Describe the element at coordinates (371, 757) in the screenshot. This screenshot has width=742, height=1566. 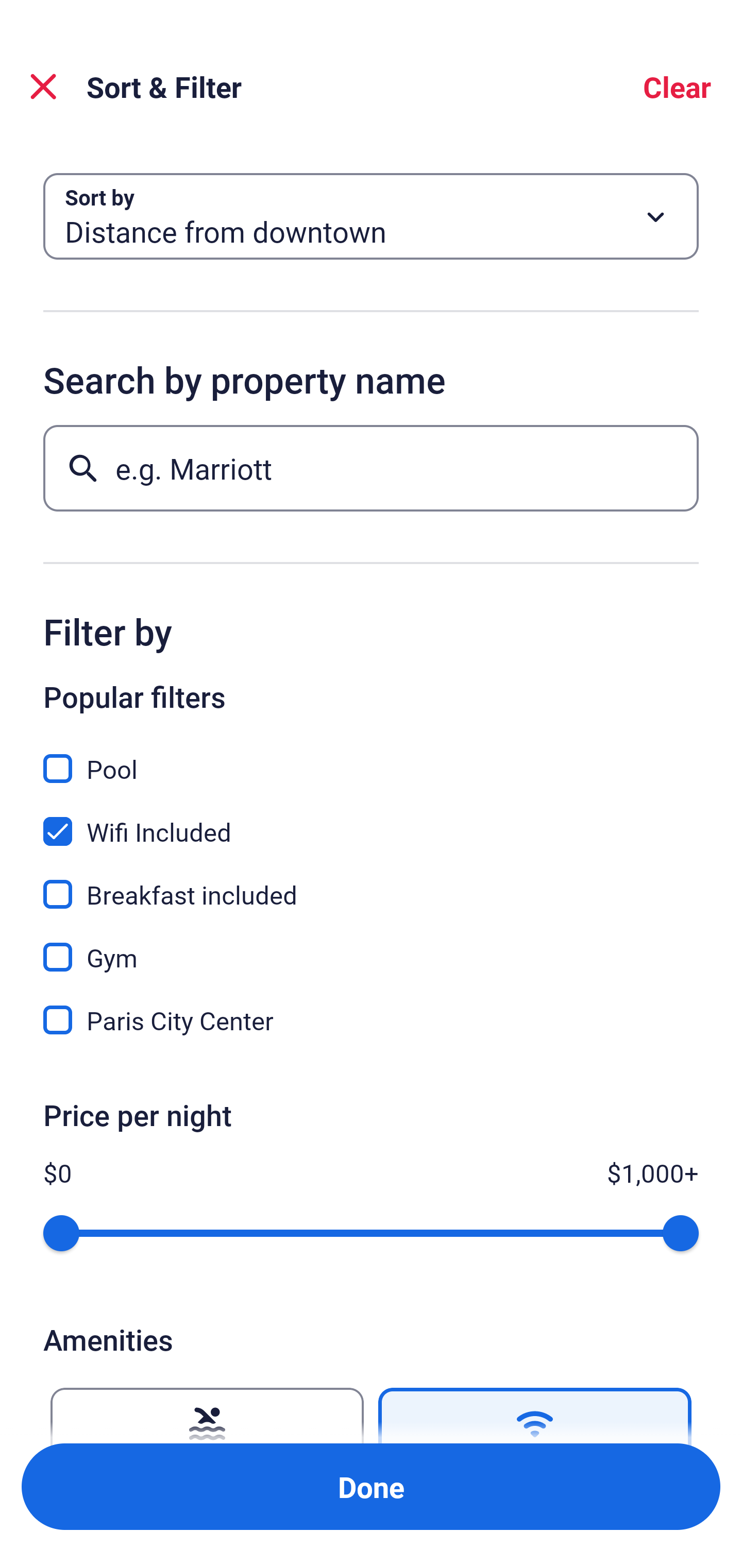
I see `Pool, Pool` at that location.